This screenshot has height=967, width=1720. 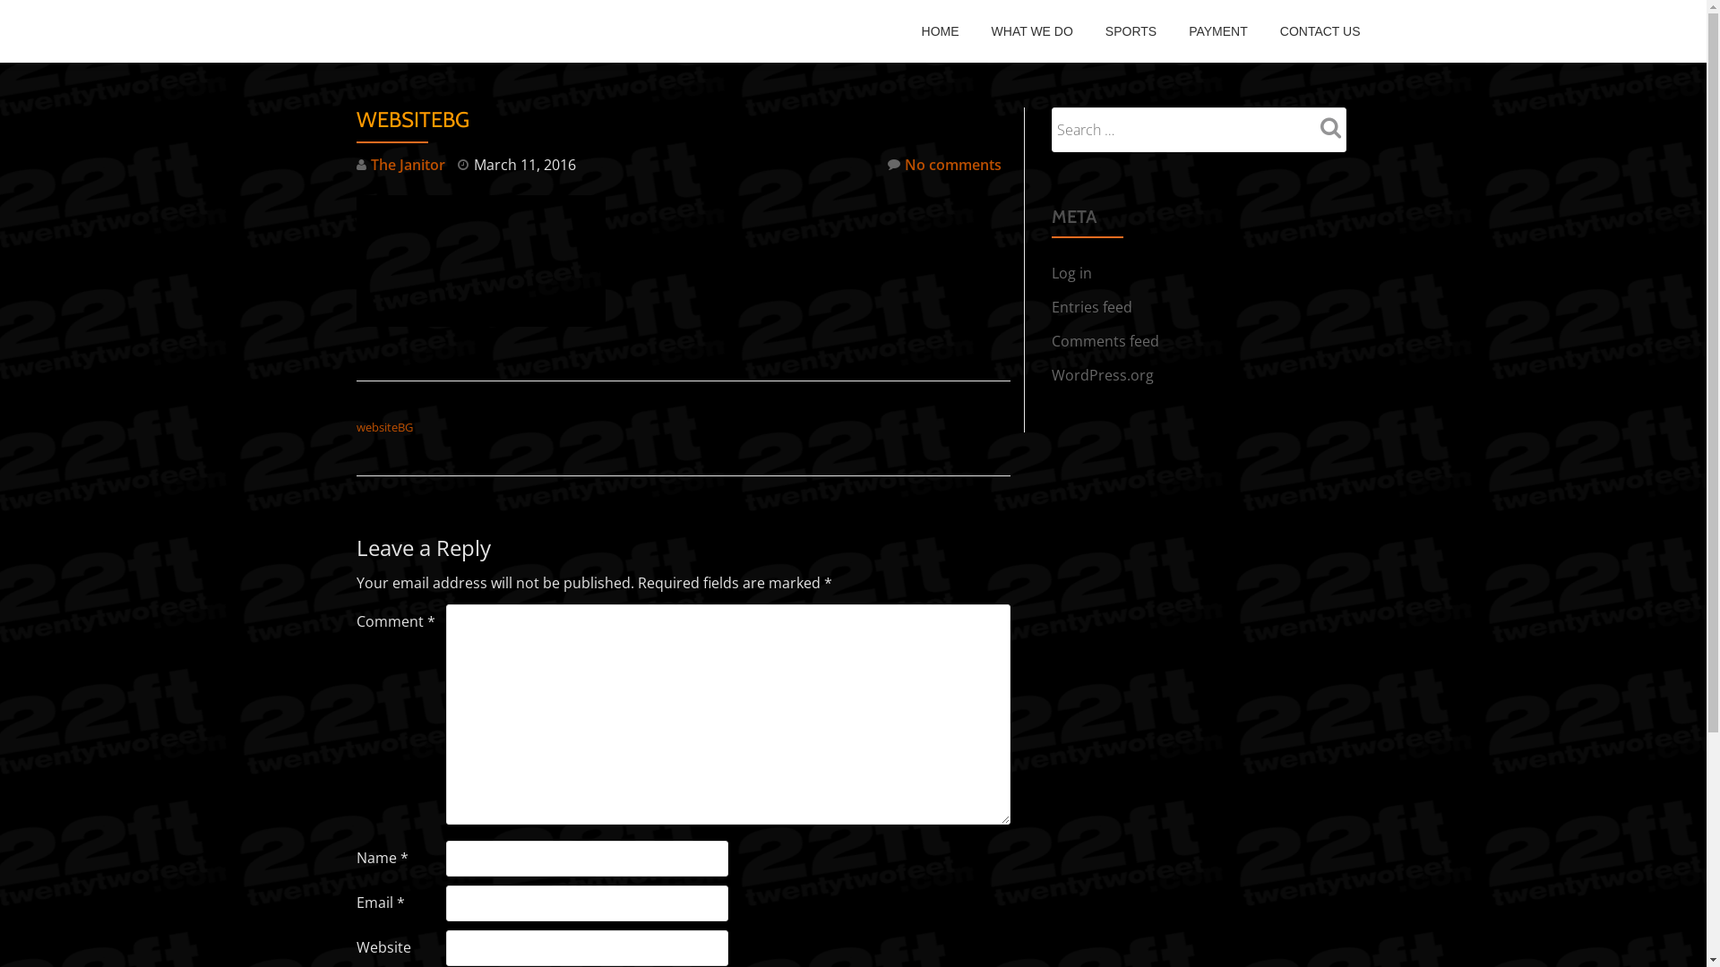 I want to click on websiteBG, so click(x=385, y=427).